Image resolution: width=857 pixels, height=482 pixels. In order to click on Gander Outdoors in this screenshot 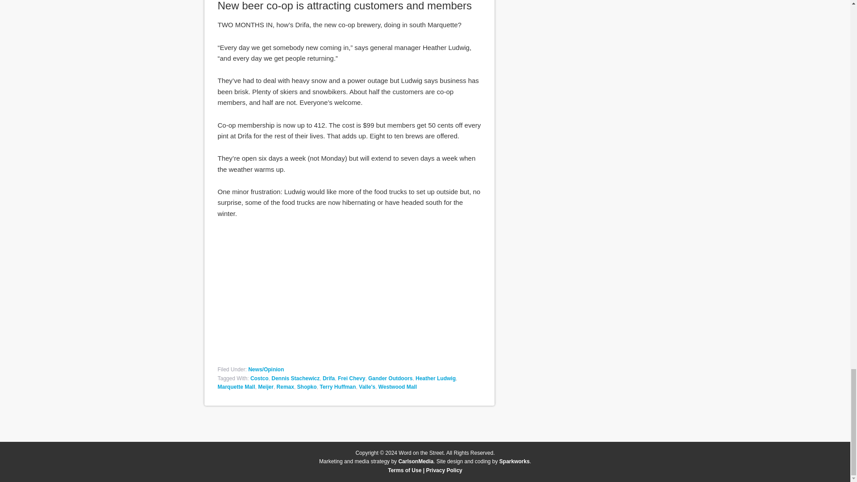, I will do `click(390, 378)`.